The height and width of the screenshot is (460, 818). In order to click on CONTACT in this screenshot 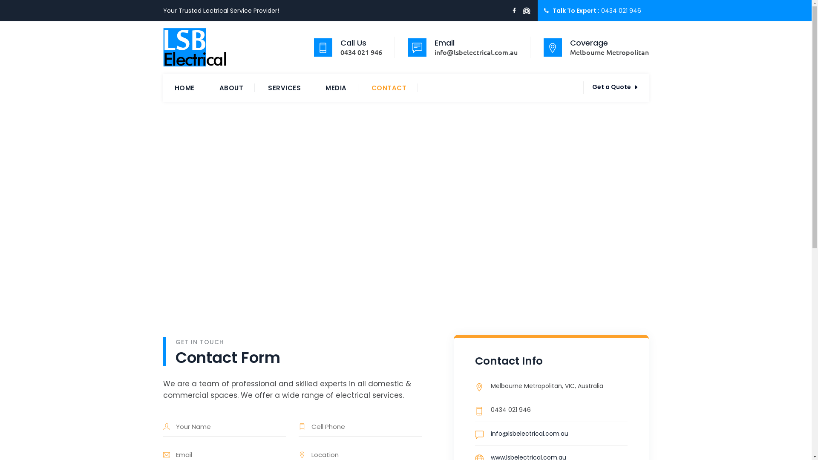, I will do `click(389, 88)`.